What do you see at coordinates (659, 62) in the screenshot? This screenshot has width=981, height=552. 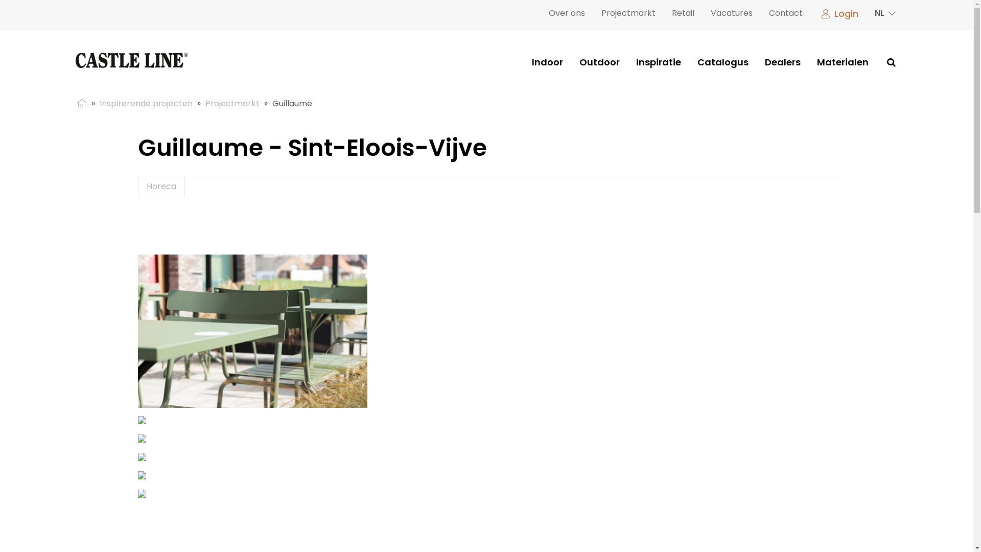 I see `Inspiratie` at bounding box center [659, 62].